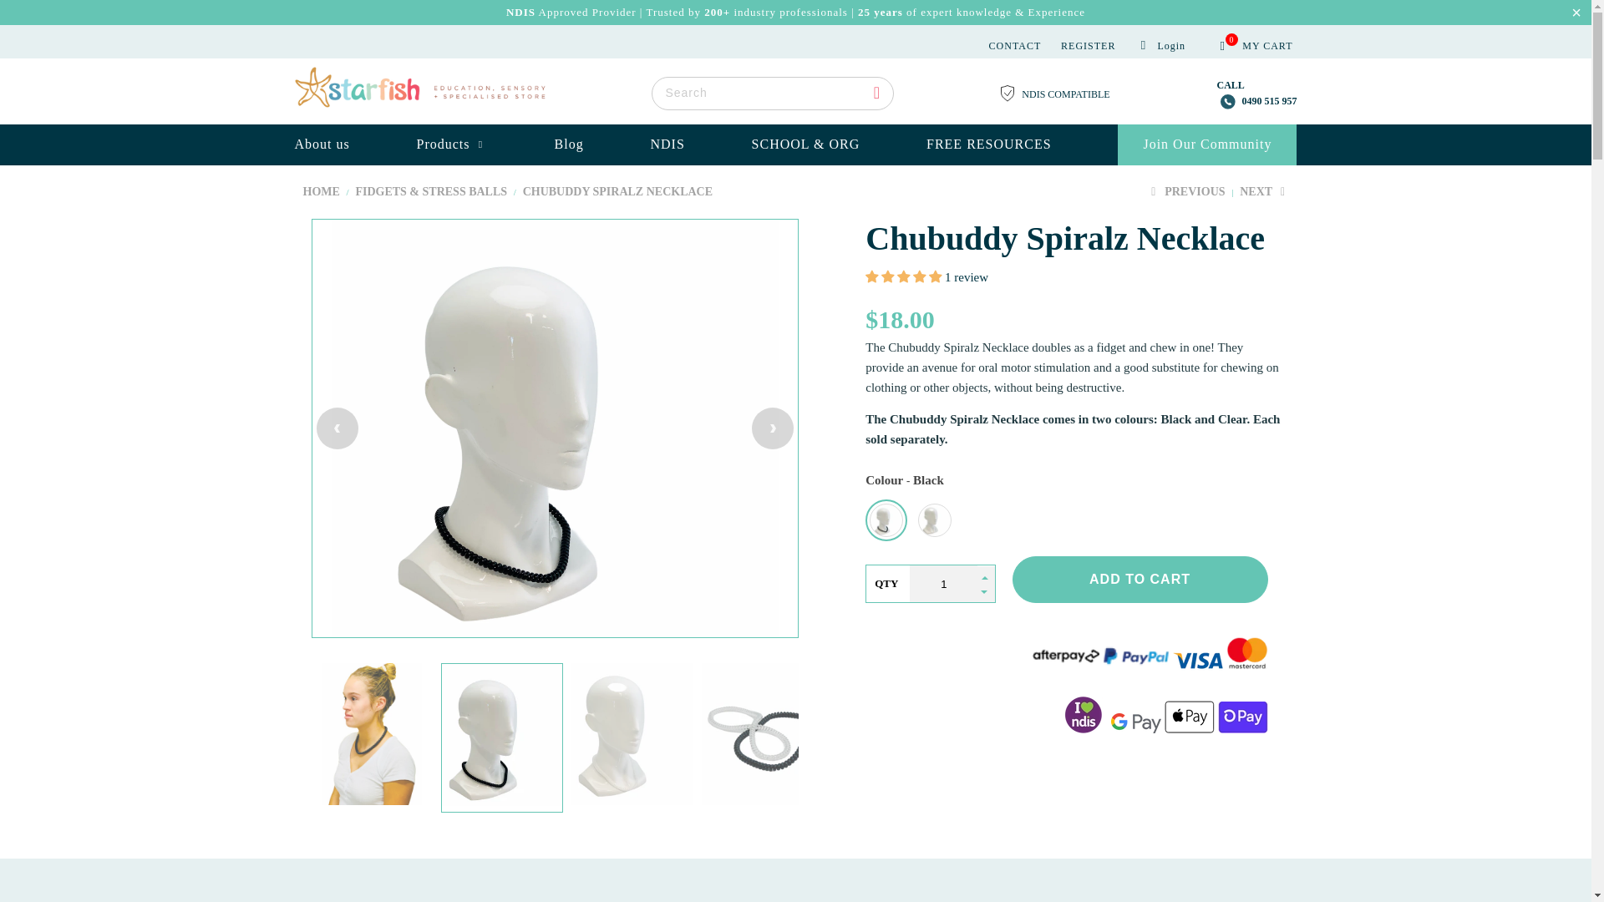 Image resolution: width=1604 pixels, height=902 pixels. I want to click on Starfish Store, so click(321, 192).